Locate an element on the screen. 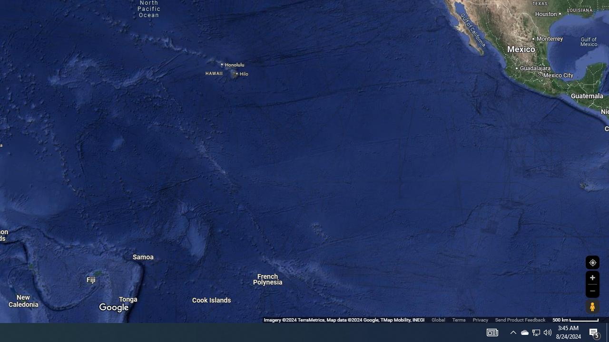 This screenshot has height=342, width=609. Terms is located at coordinates (459, 319).